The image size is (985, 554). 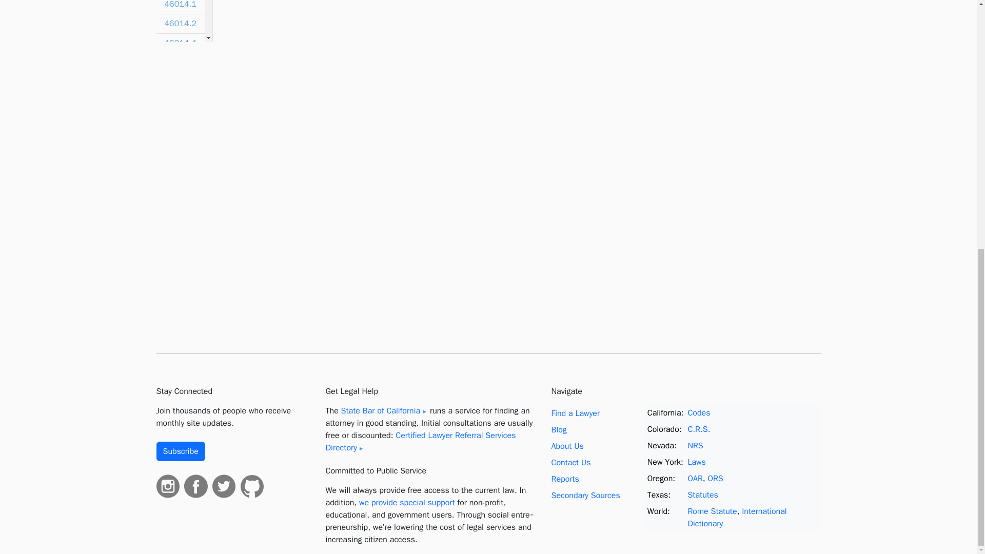 What do you see at coordinates (180, 140) in the screenshot?
I see `46016.3` at bounding box center [180, 140].